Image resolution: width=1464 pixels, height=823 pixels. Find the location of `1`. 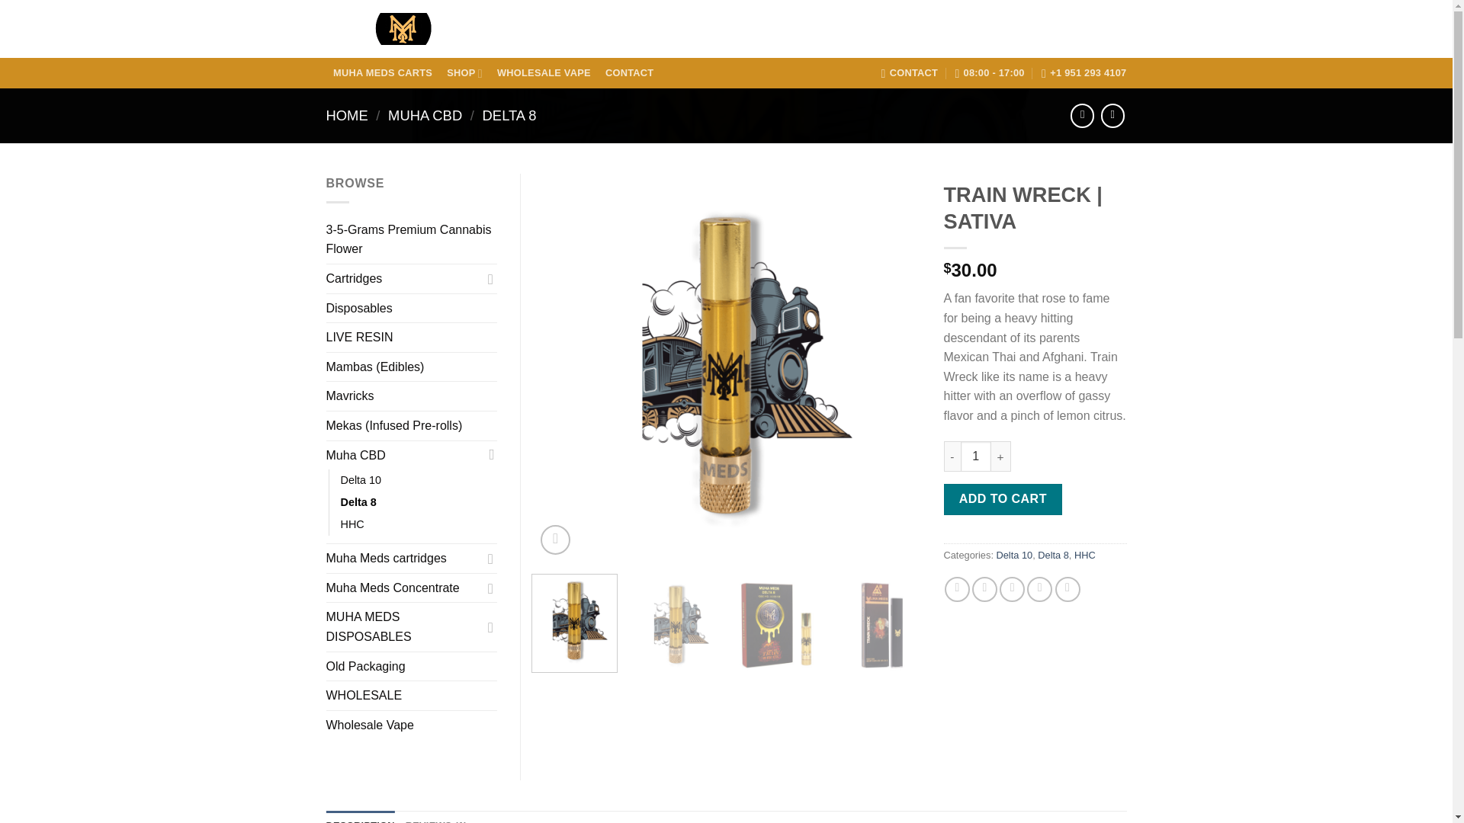

1 is located at coordinates (975, 456).